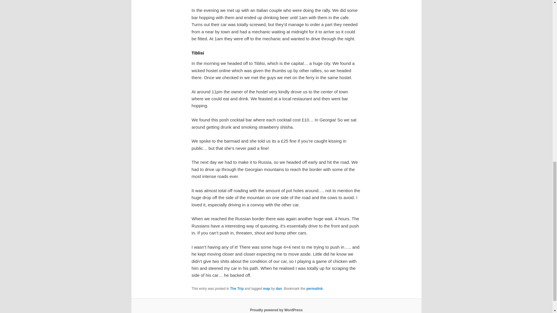  Describe the element at coordinates (266, 289) in the screenshot. I see `map` at that location.